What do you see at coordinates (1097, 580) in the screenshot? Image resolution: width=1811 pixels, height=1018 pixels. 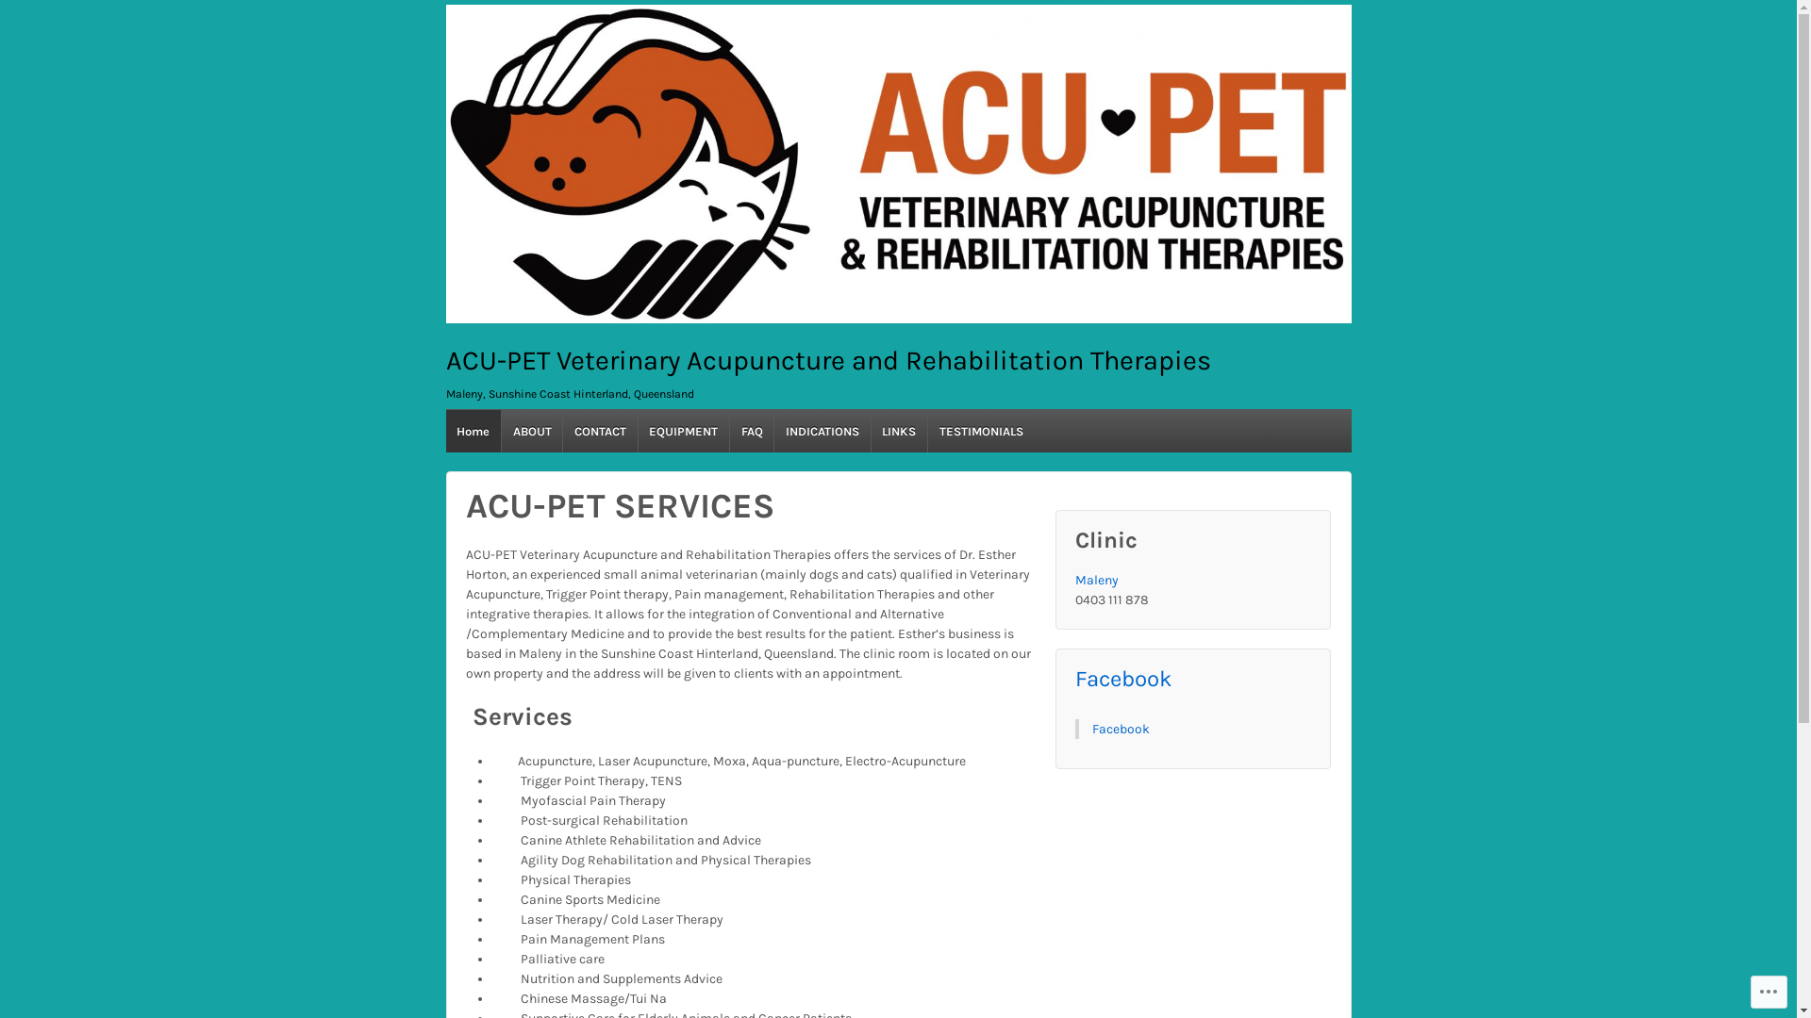 I see `Maleny` at bounding box center [1097, 580].